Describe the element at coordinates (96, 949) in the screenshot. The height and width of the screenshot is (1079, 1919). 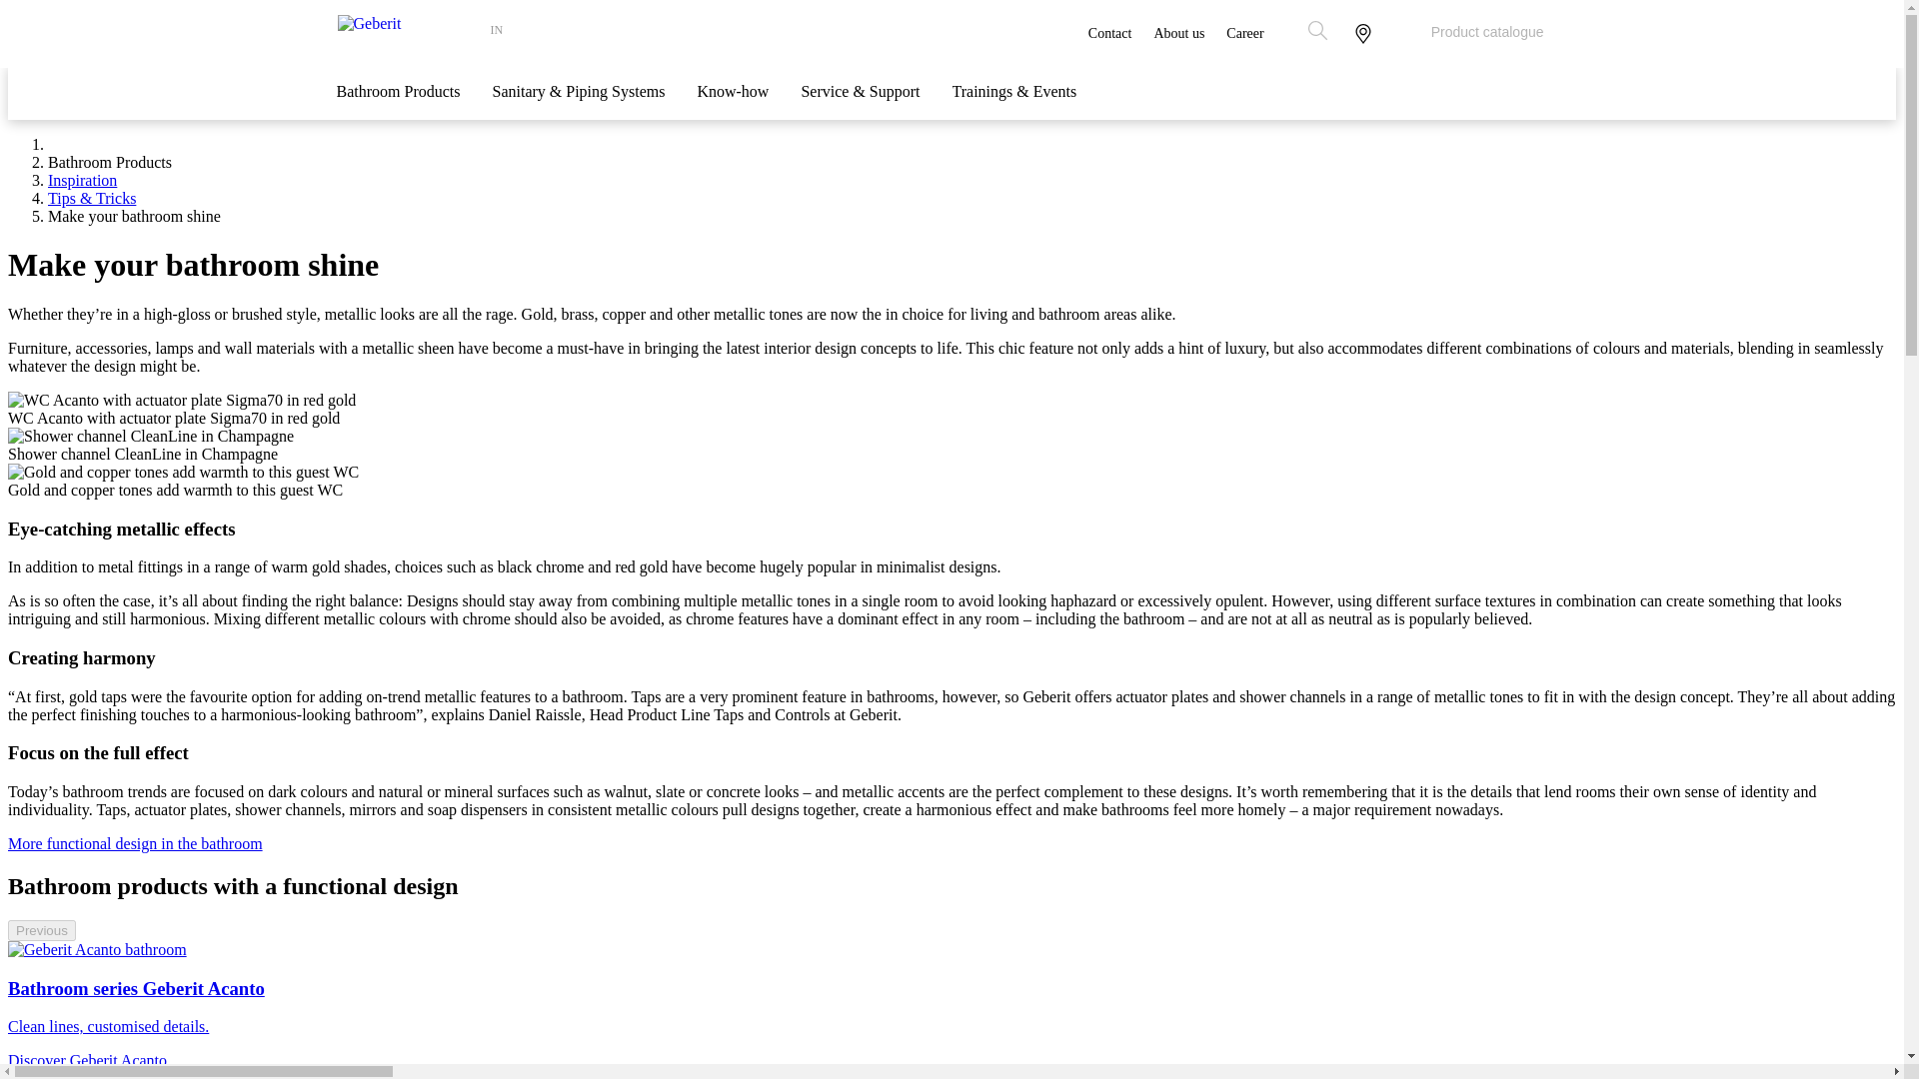
I see `Geberit Acanto bathroom` at that location.